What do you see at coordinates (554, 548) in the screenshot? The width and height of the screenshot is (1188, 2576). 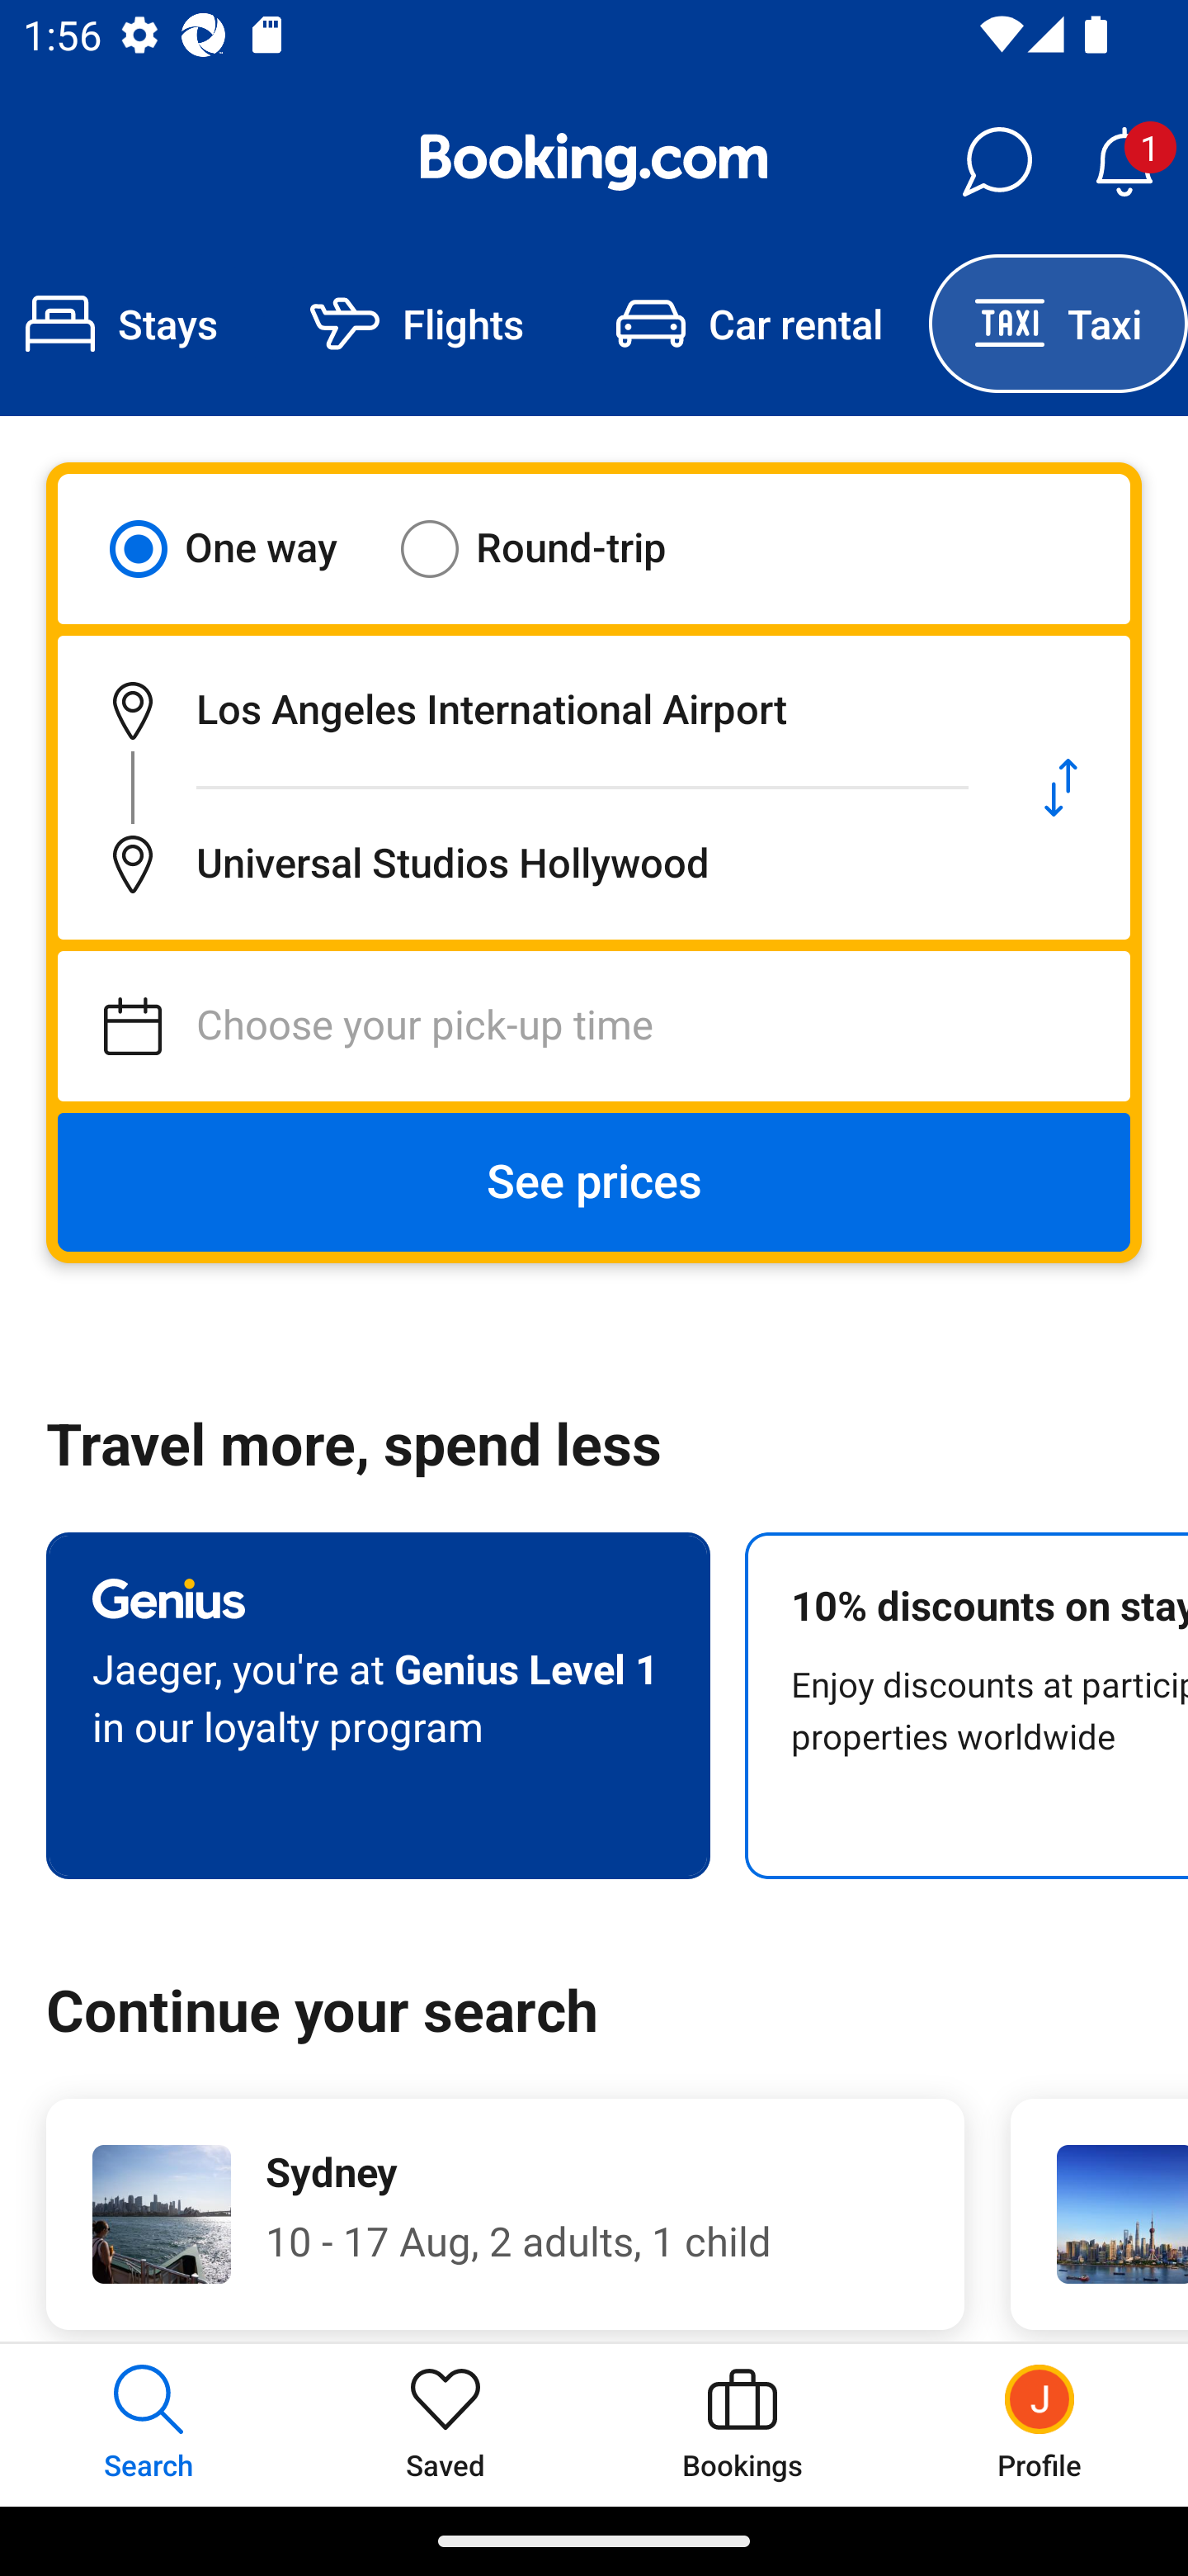 I see `Round-trip` at bounding box center [554, 548].